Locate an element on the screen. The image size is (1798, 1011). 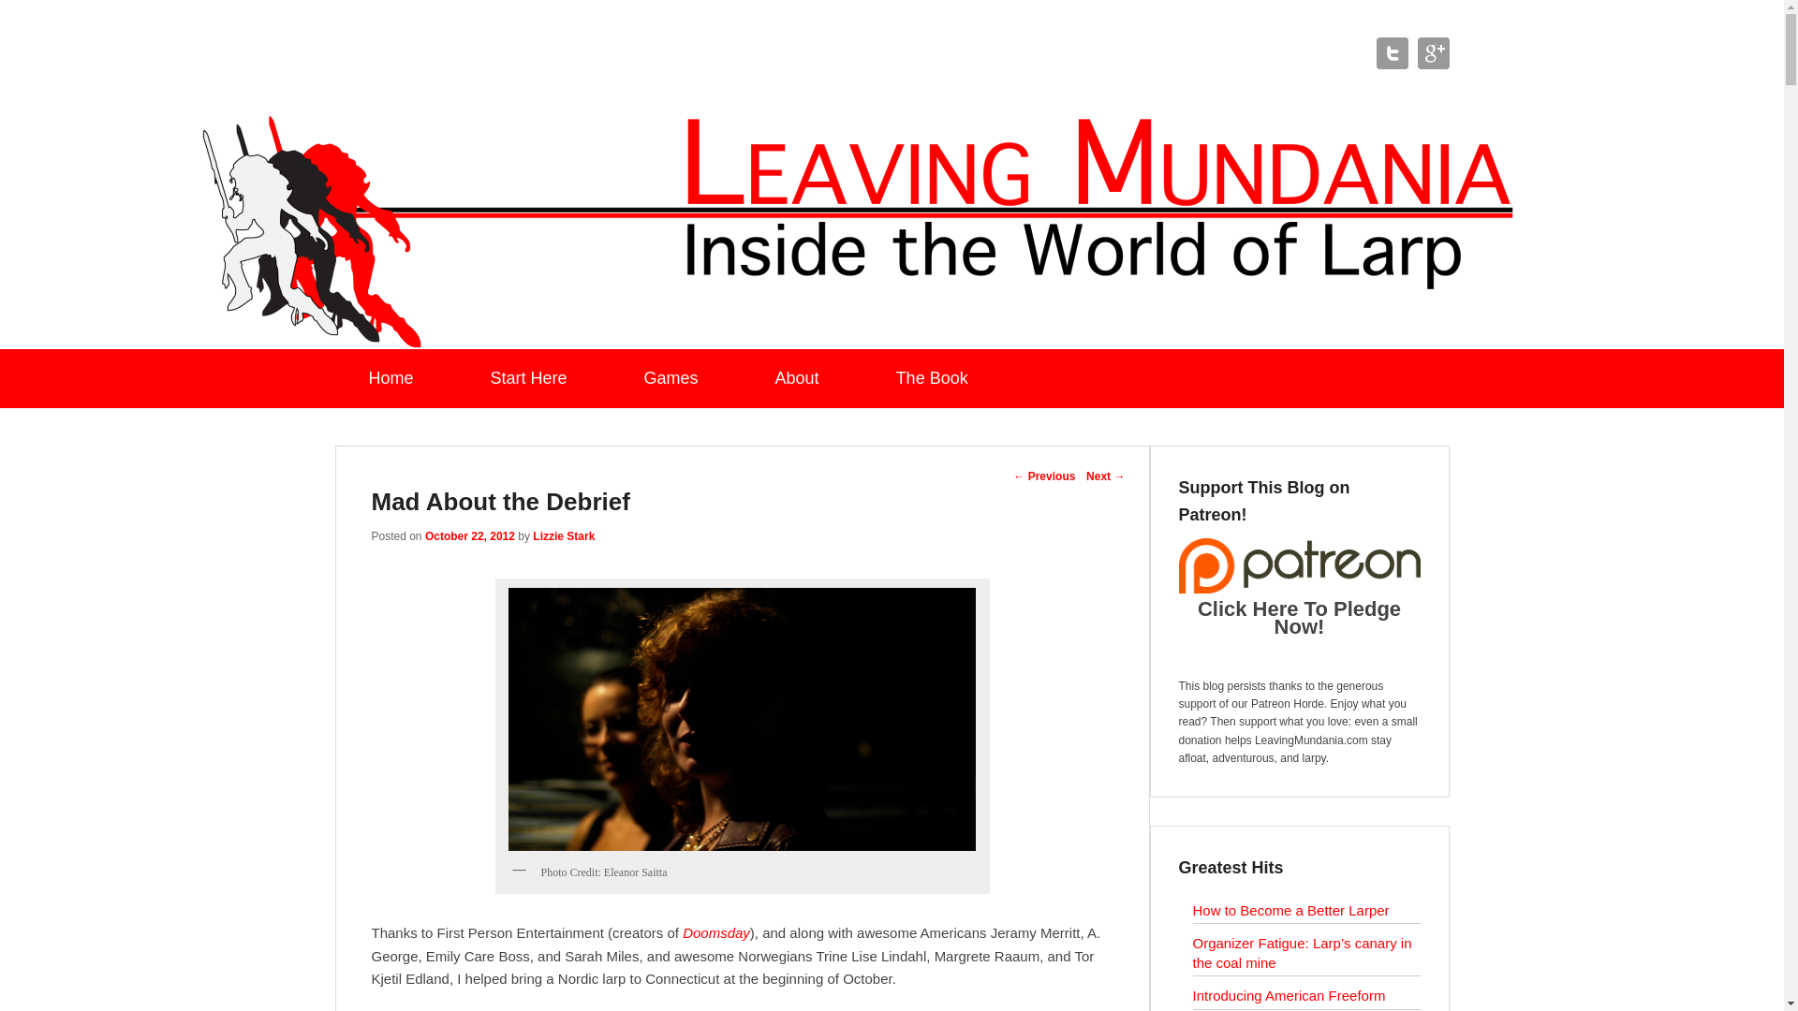
October 22, 2012 is located at coordinates (469, 535).